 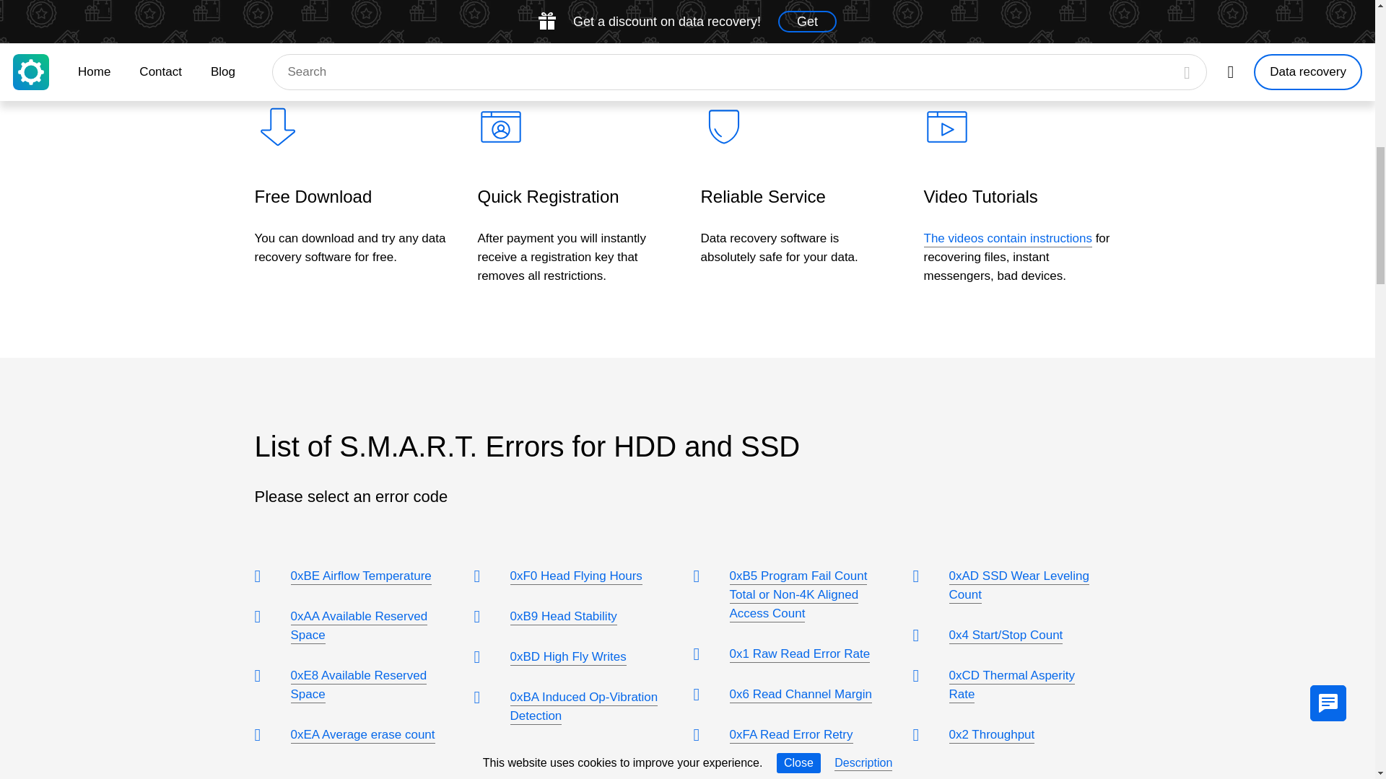 I want to click on 0xF0 Head Flying Hours, so click(x=575, y=577).